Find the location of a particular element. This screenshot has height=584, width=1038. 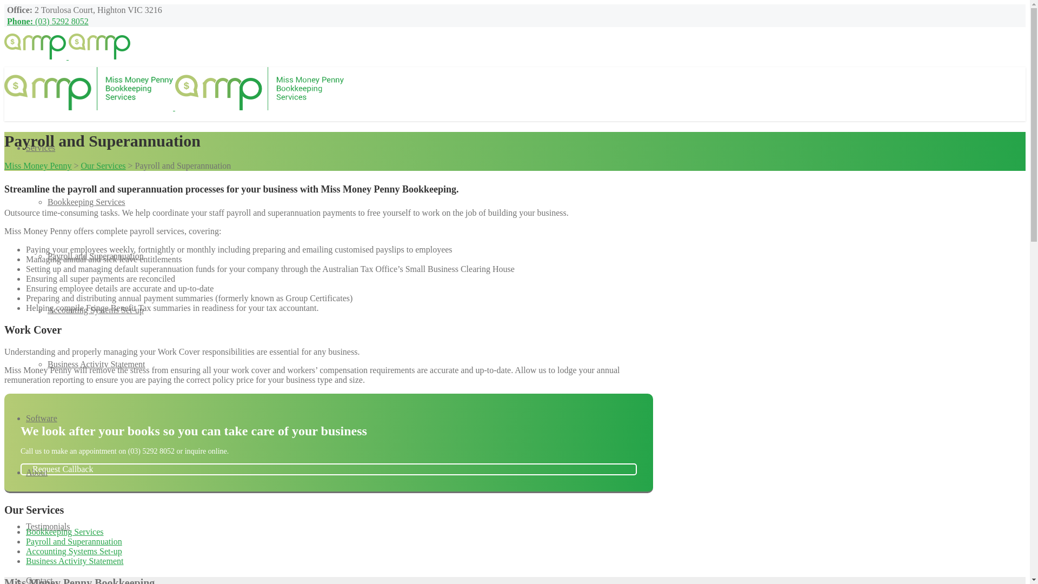

Phone: (03) 5292 8052 is located at coordinates (46, 22).